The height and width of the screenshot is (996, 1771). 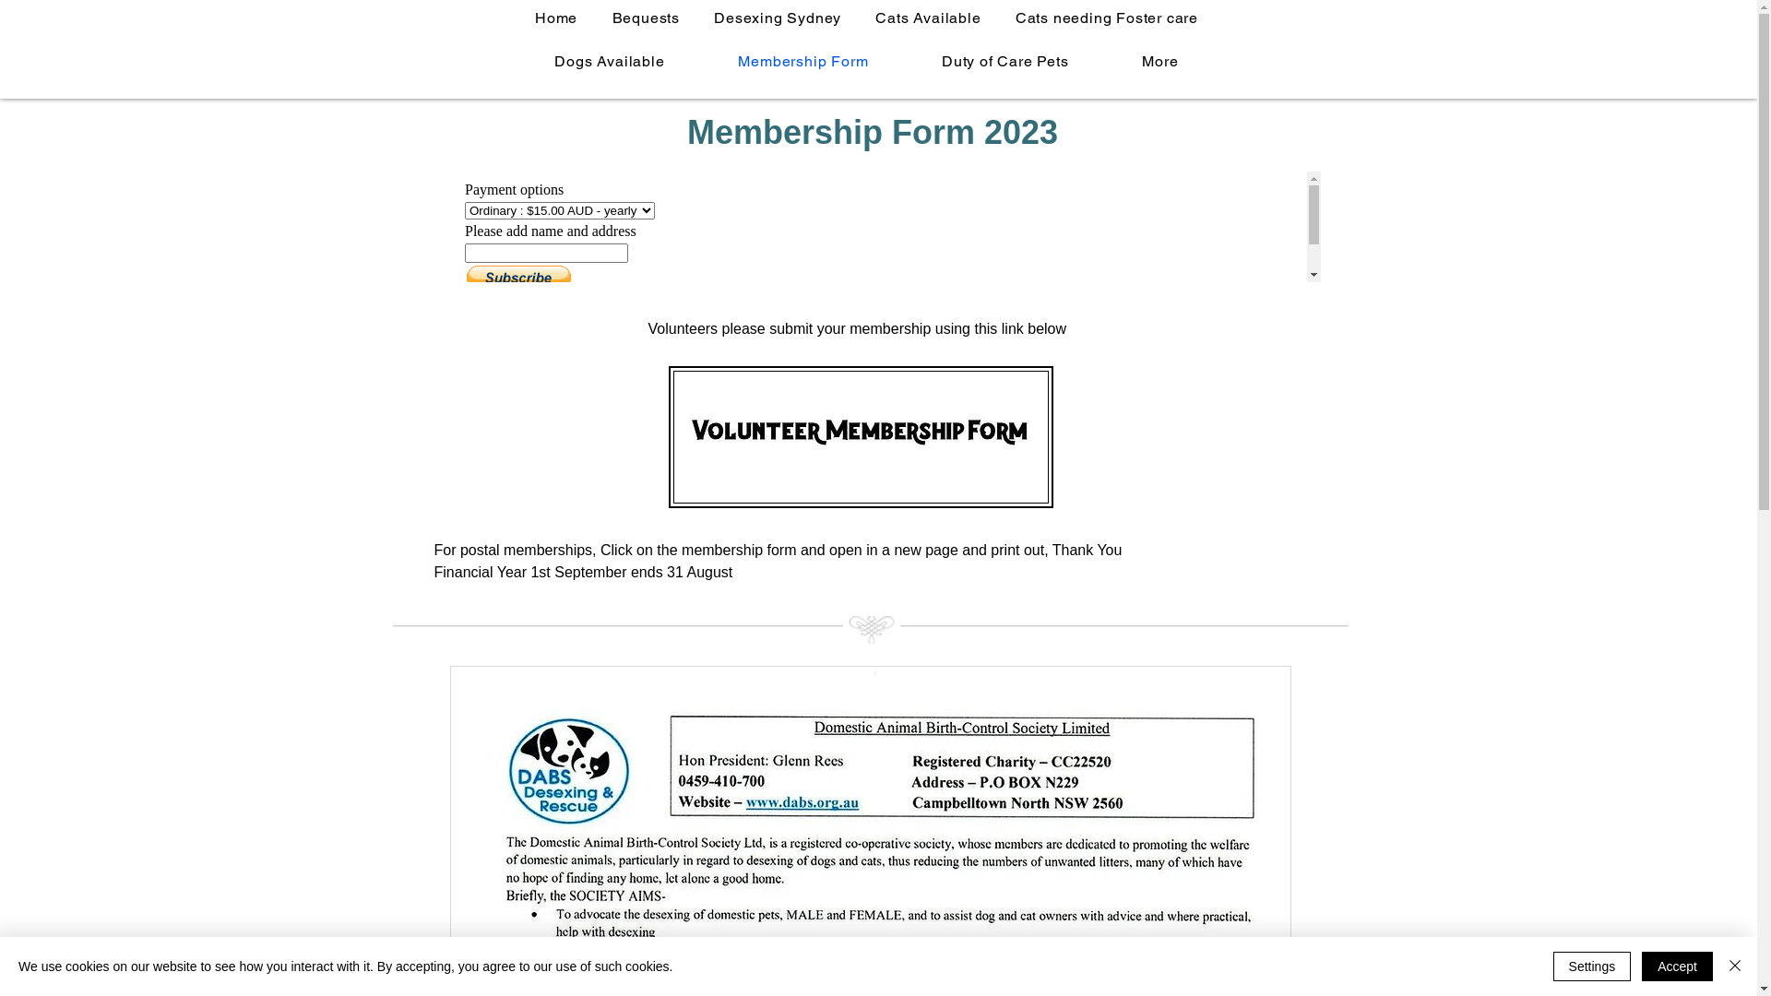 I want to click on Home, so click(x=557, y=18).